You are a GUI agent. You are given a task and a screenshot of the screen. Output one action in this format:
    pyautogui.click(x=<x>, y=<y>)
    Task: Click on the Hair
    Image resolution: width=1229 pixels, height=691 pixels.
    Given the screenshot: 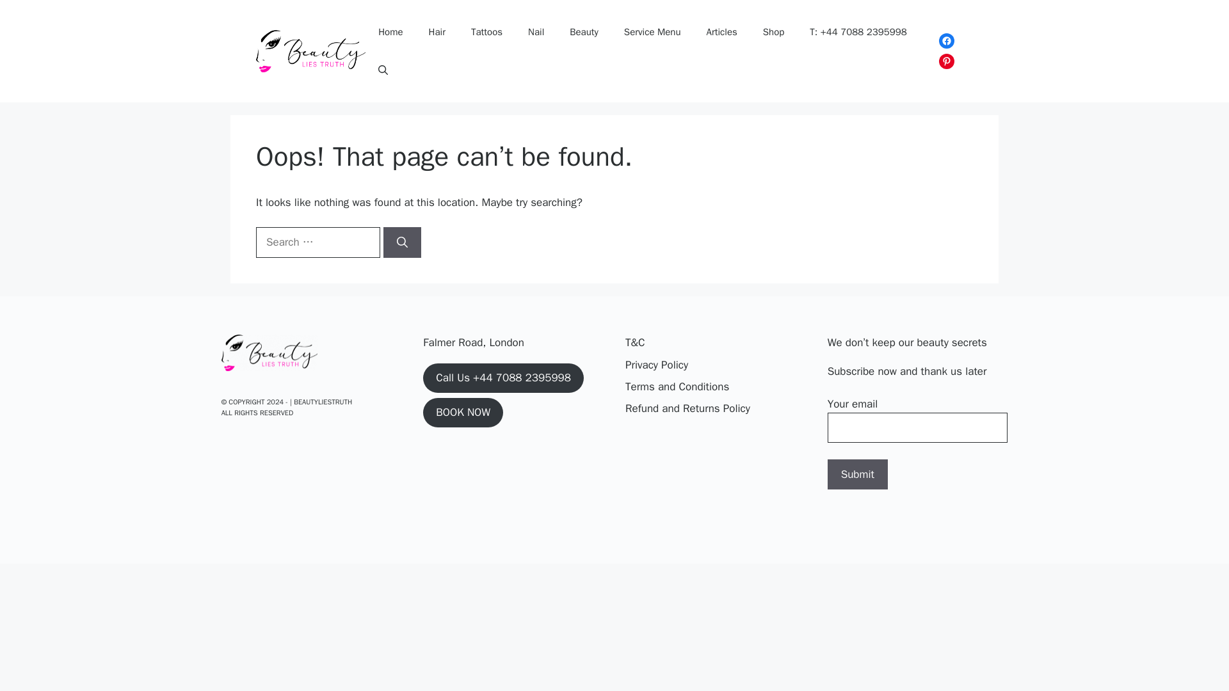 What is the action you would take?
    pyautogui.click(x=437, y=32)
    